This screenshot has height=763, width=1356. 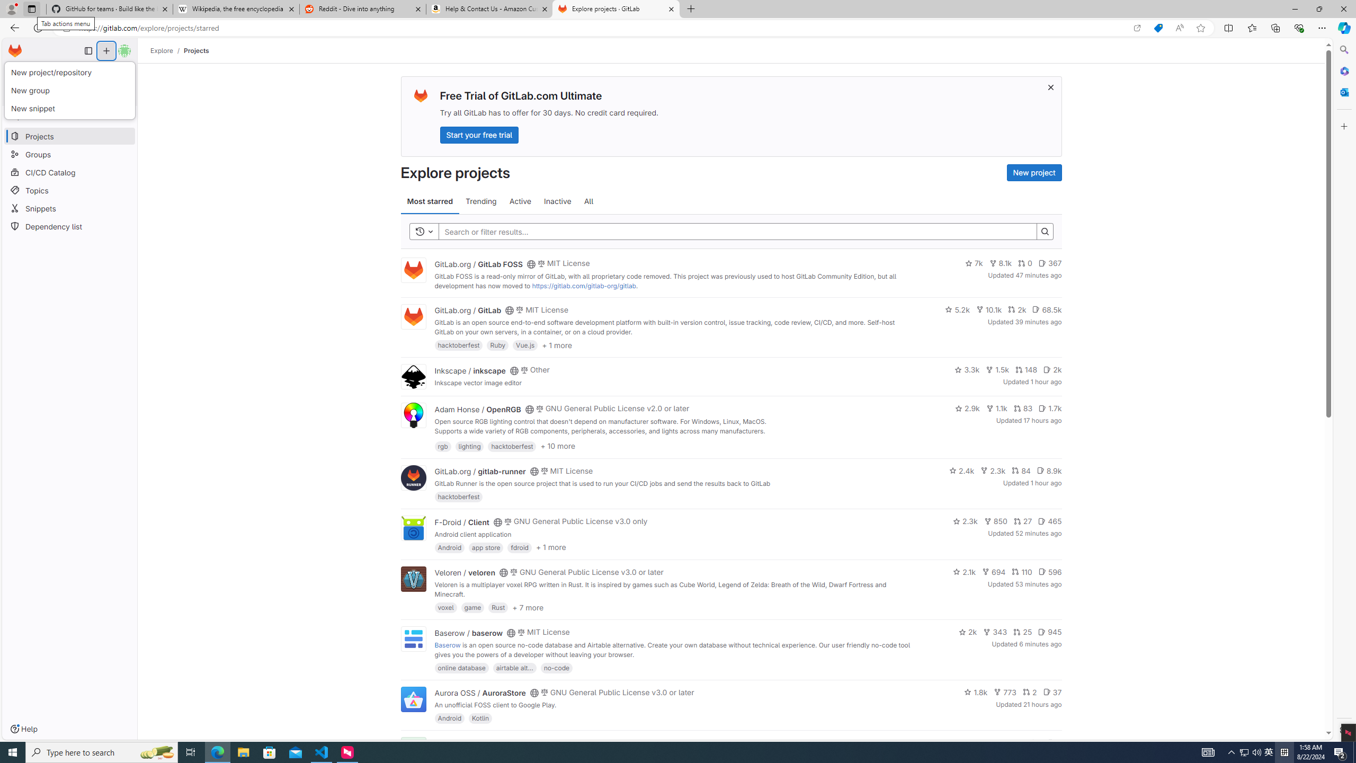 I want to click on 2k, so click(x=968, y=632).